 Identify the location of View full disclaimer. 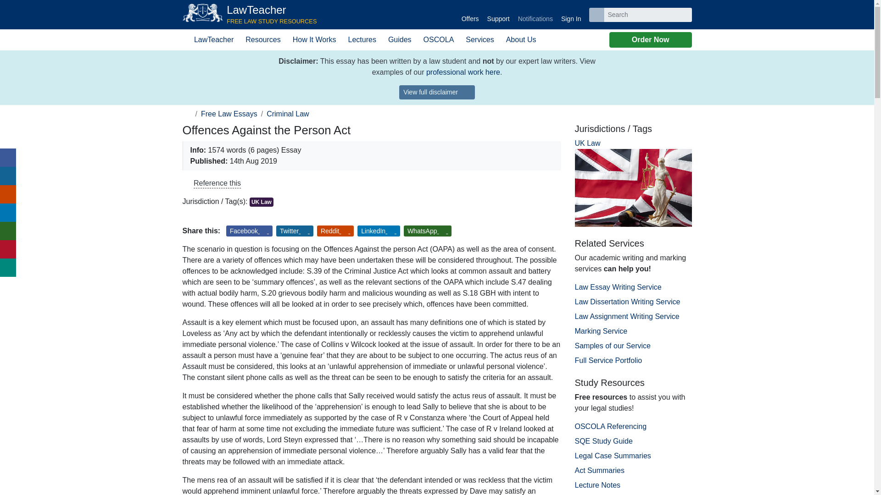
(437, 92).